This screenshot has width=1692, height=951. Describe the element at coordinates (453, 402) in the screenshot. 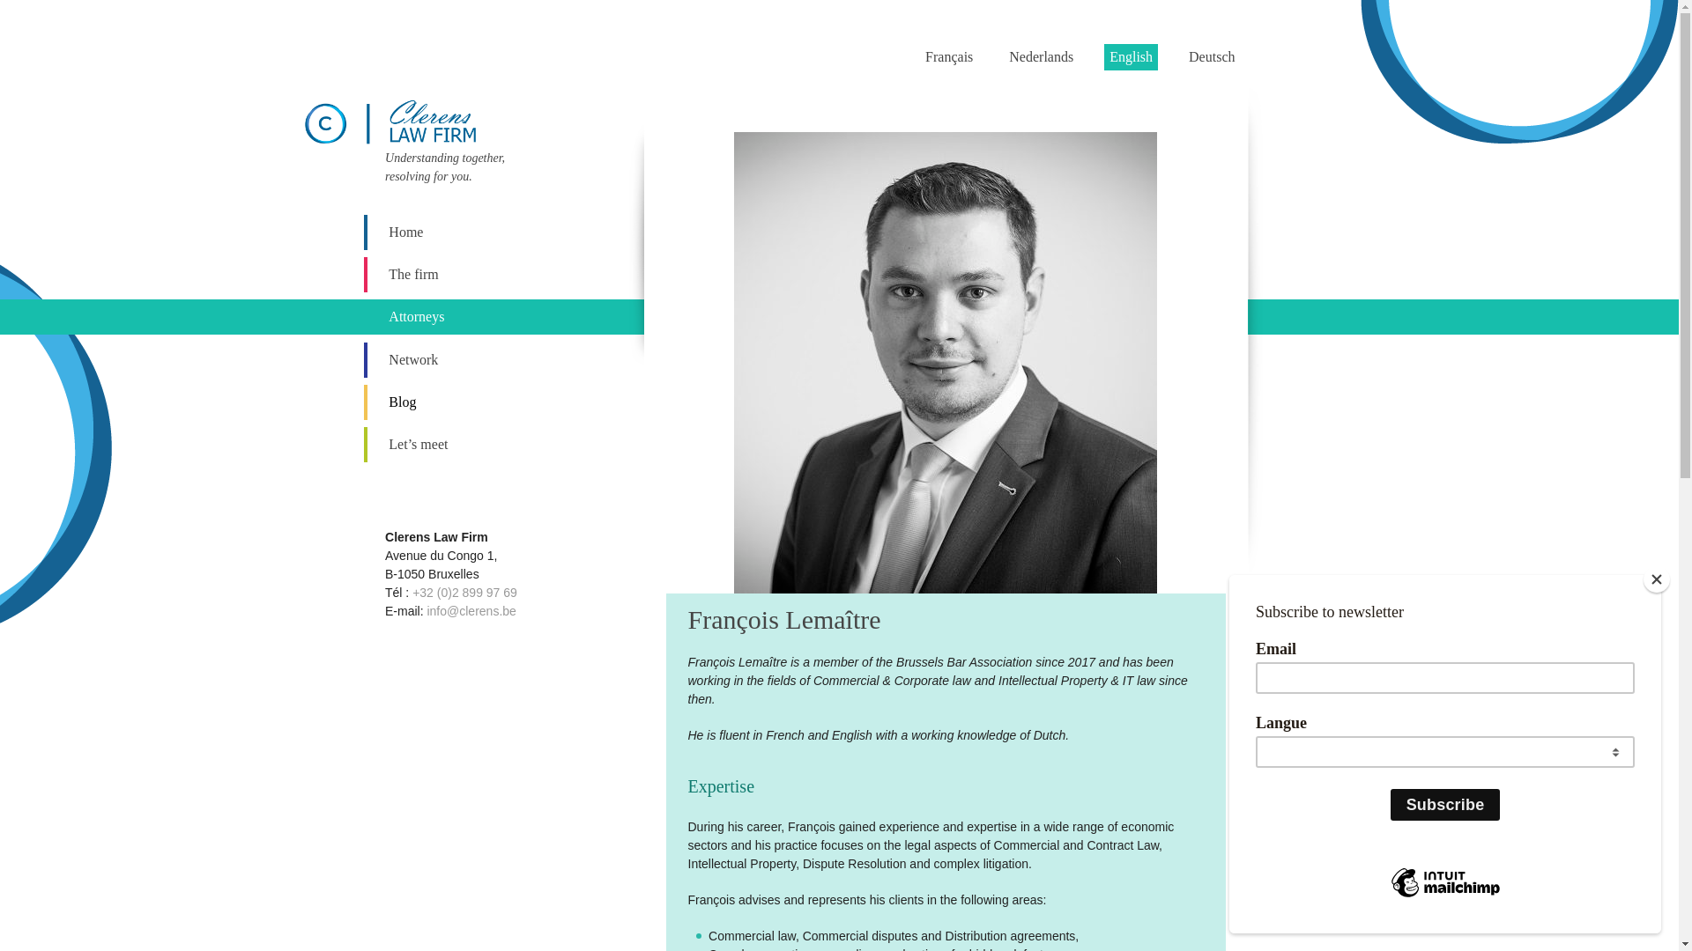

I see `Blog` at that location.